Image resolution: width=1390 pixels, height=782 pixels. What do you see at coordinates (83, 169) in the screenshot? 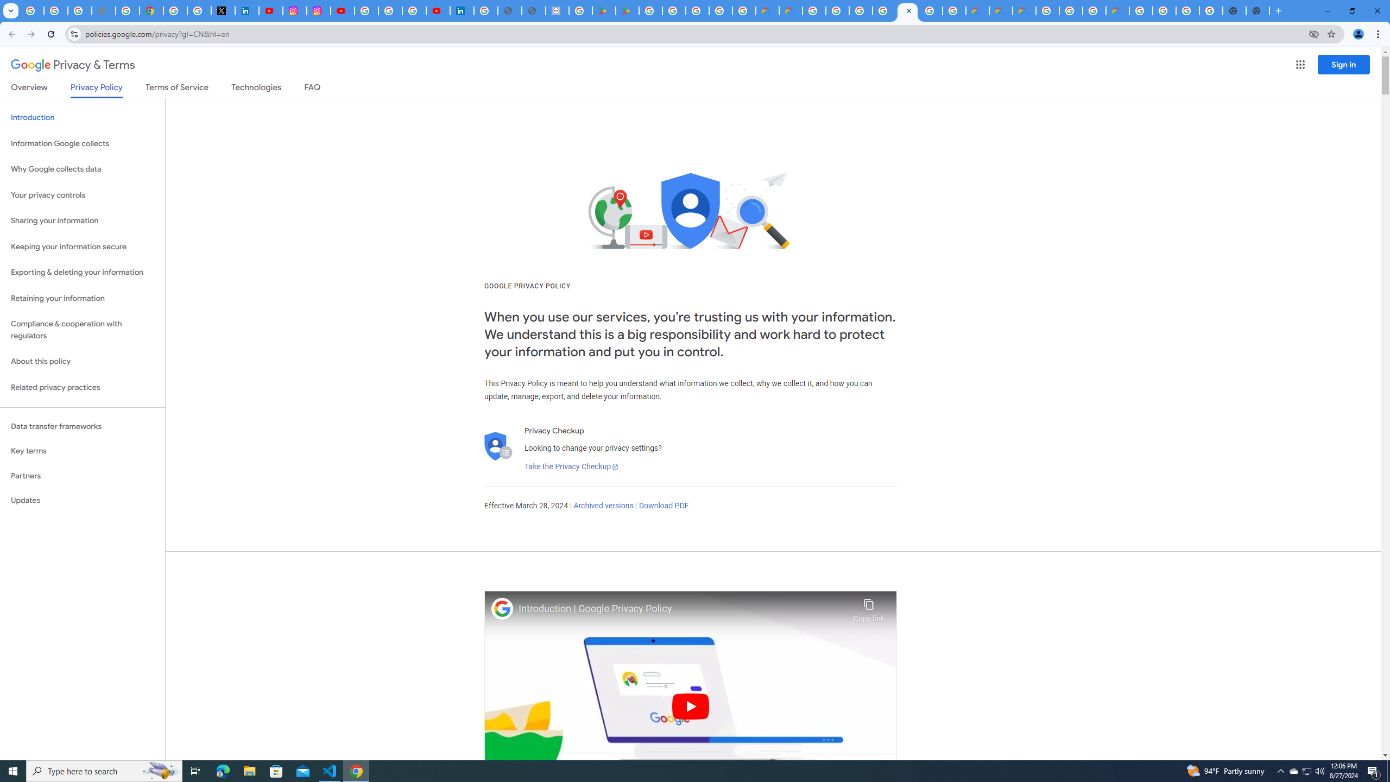
I see `Why Google collects data` at bounding box center [83, 169].